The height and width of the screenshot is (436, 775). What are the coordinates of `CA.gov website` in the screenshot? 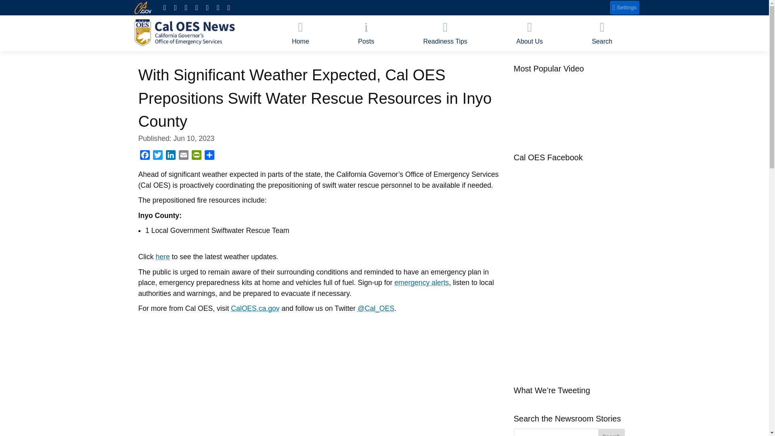 It's located at (142, 8).